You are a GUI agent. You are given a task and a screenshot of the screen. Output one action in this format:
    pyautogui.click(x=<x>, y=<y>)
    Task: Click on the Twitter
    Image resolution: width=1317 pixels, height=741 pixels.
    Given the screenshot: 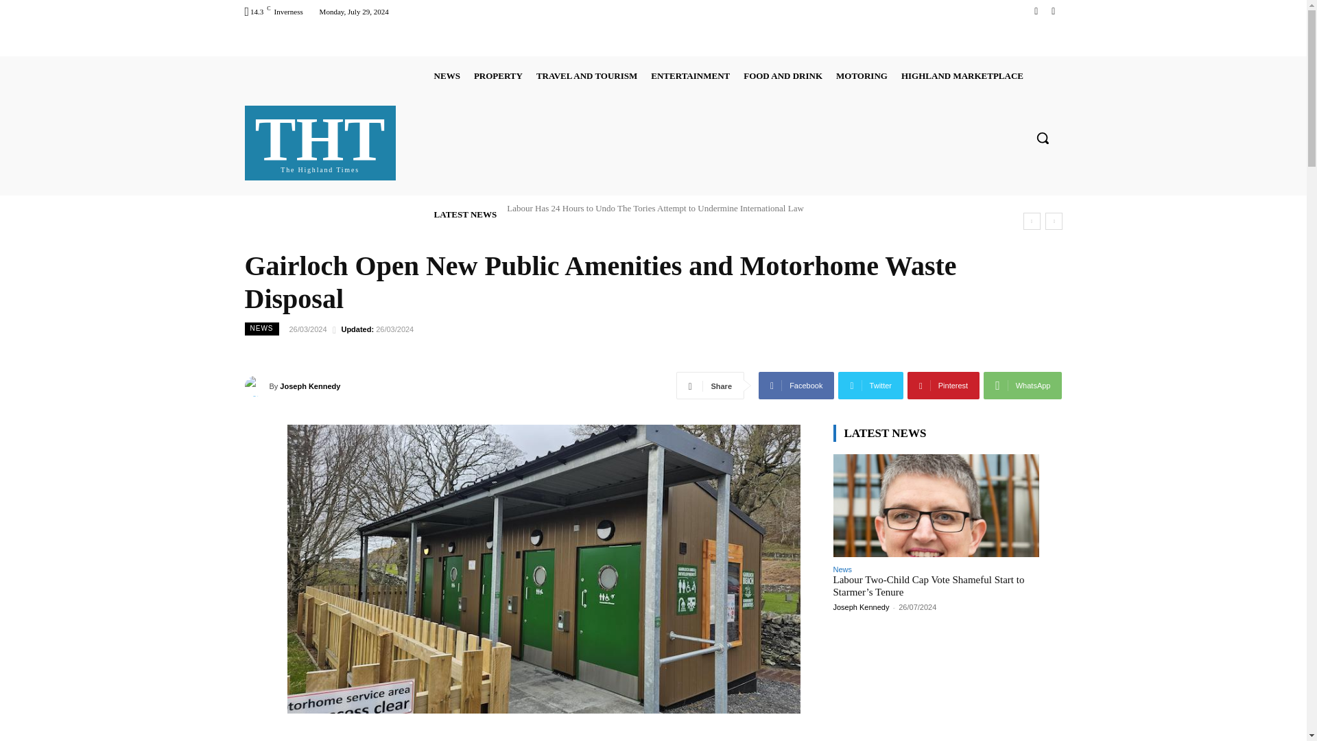 What is the action you would take?
    pyautogui.click(x=1052, y=11)
    